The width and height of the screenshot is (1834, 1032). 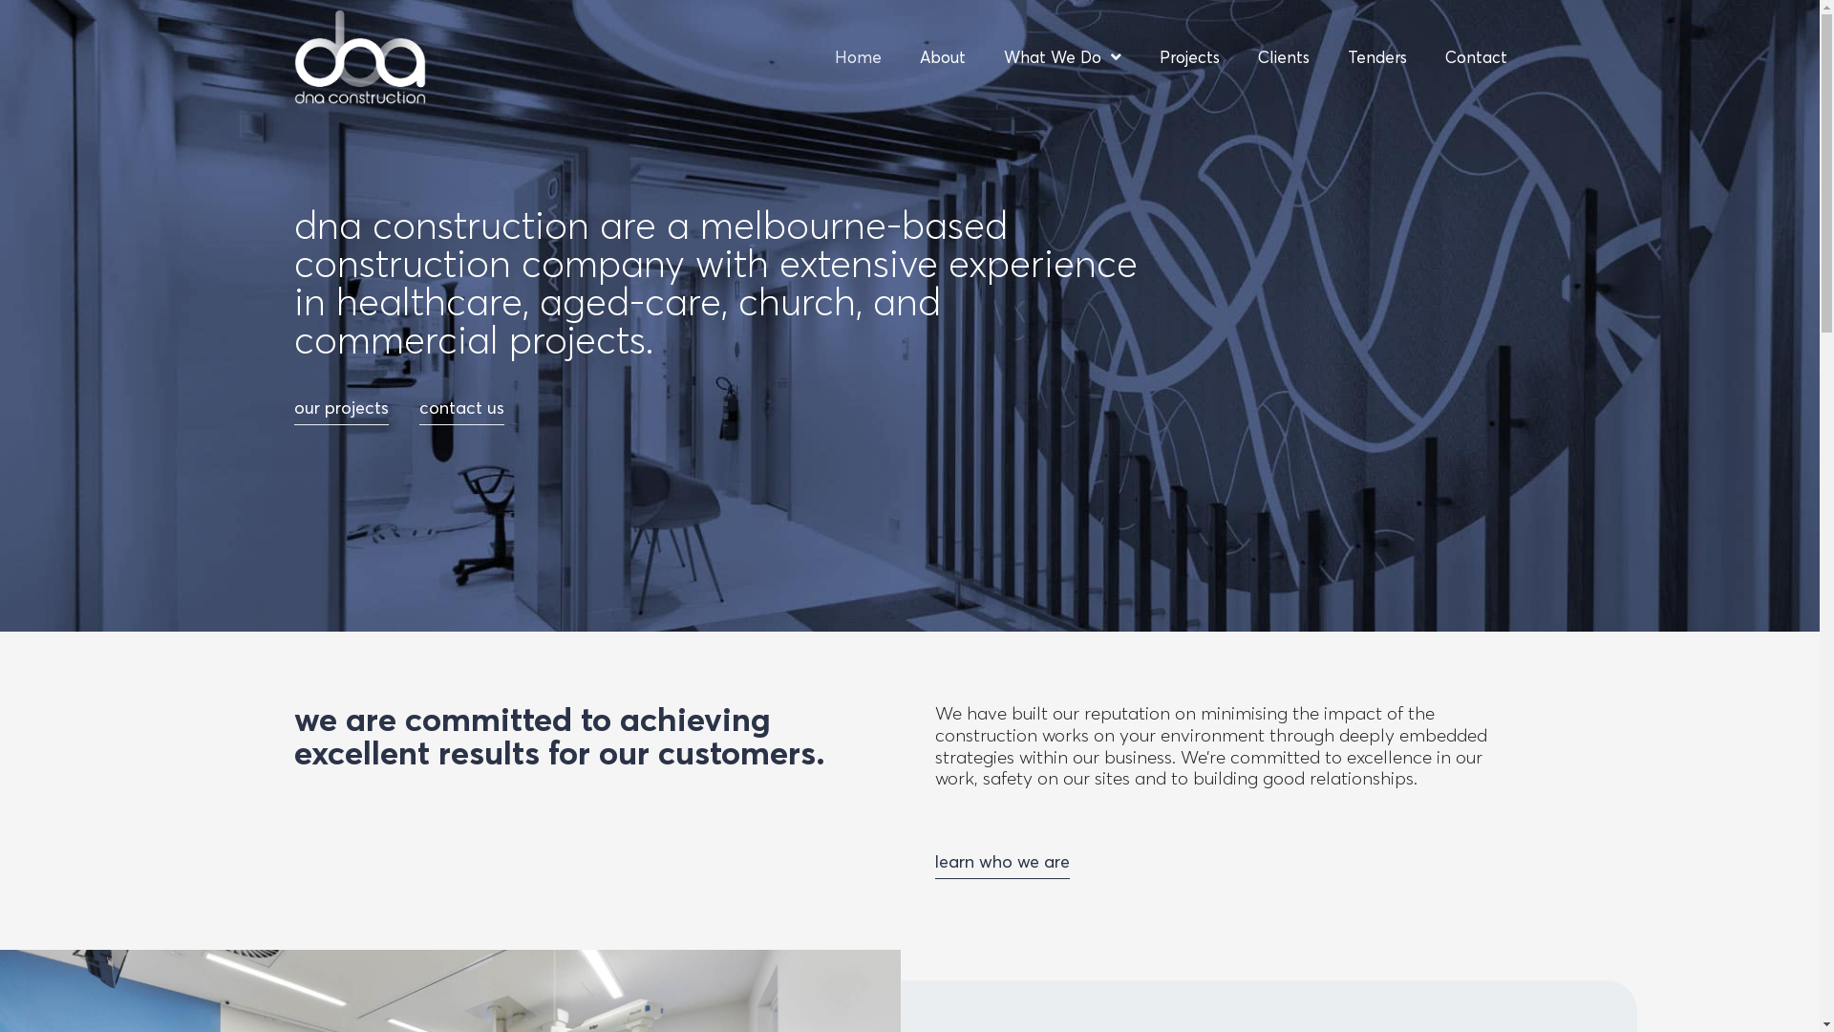 I want to click on Projects, so click(x=1190, y=57).